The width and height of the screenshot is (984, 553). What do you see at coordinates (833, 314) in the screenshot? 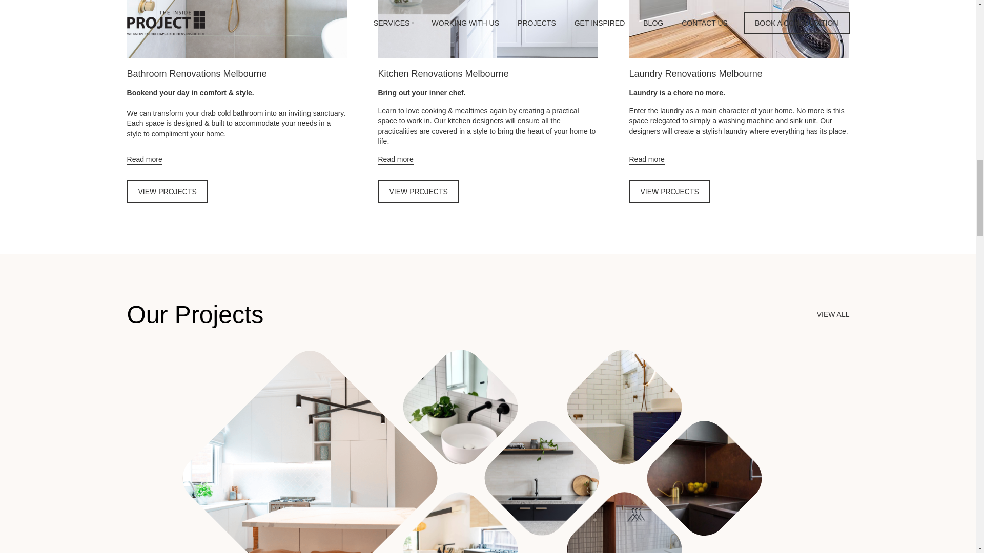
I see `VIEW ALL` at bounding box center [833, 314].